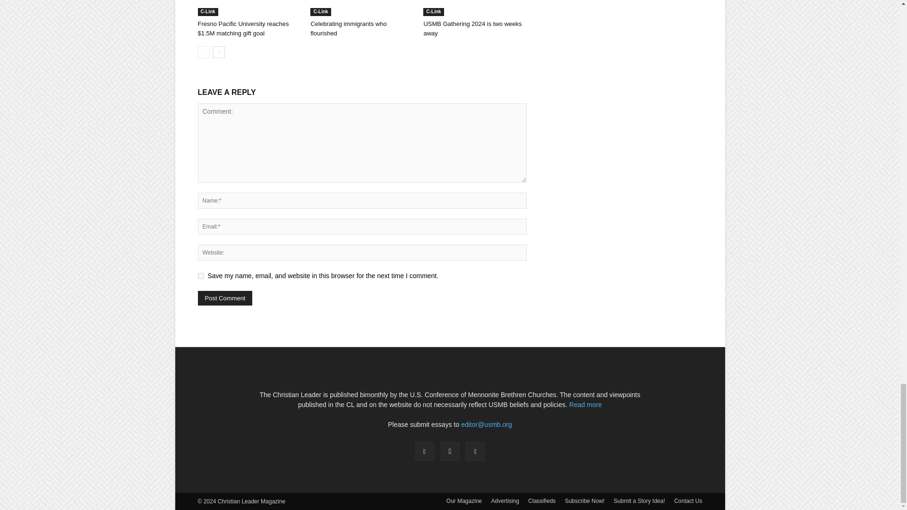 This screenshot has height=510, width=907. What do you see at coordinates (225, 297) in the screenshot?
I see `Post Comment` at bounding box center [225, 297].